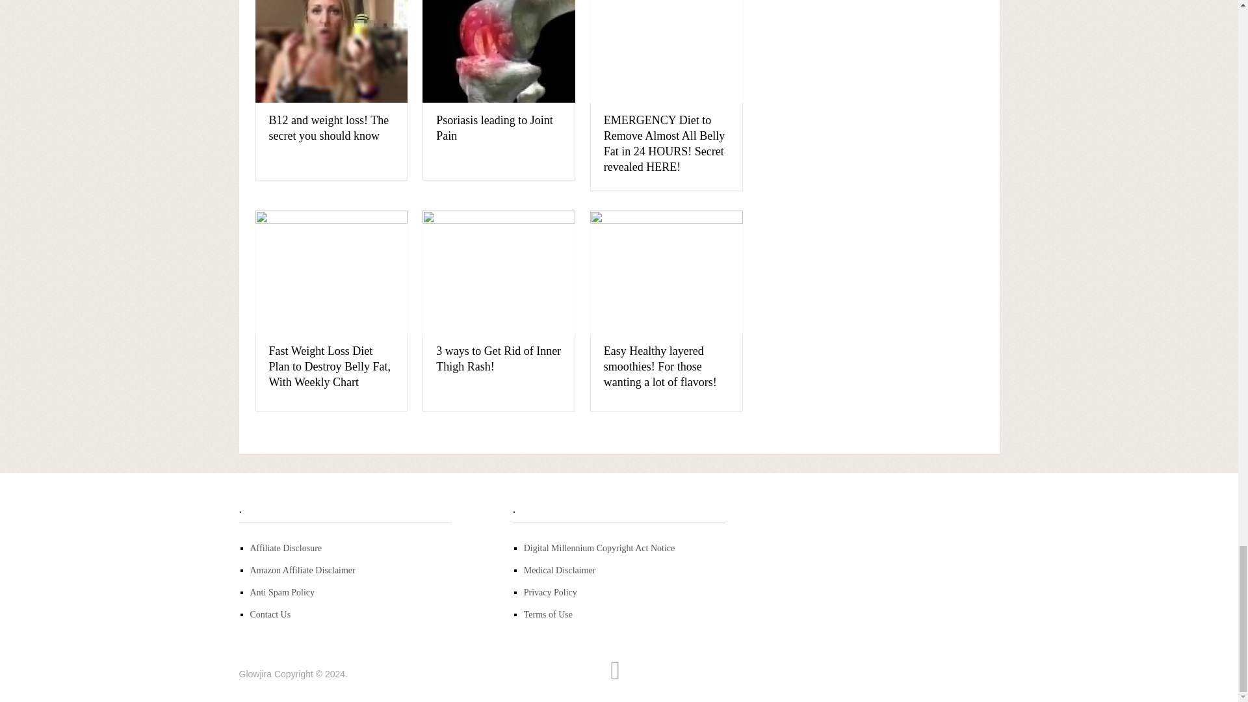 This screenshot has width=1248, height=702. Describe the element at coordinates (499, 51) in the screenshot. I see `Psoriasis leading to Joint Pain` at that location.